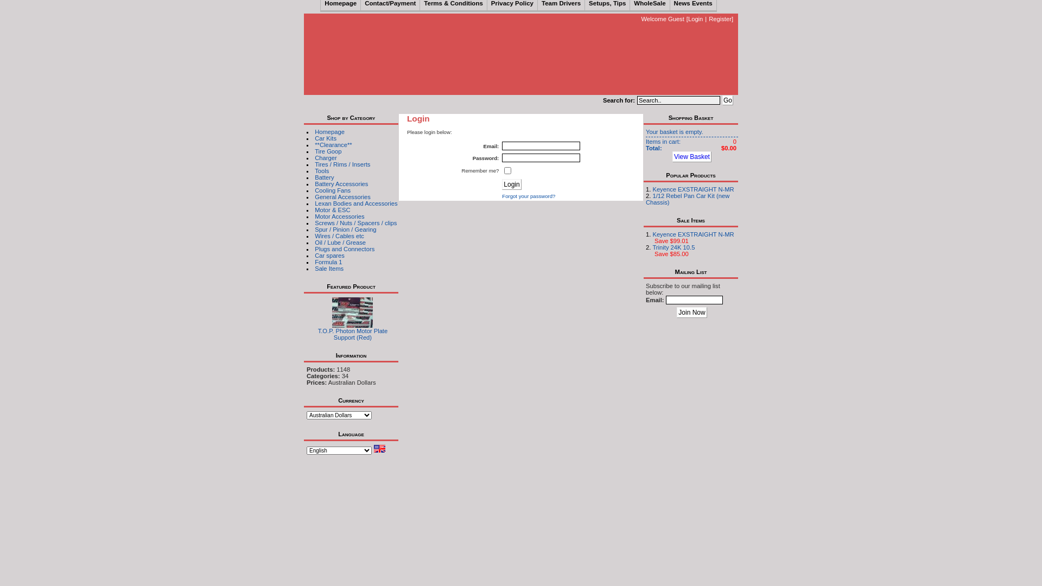 The height and width of the screenshot is (586, 1042). Describe the element at coordinates (693, 234) in the screenshot. I see `Keyence EXSTRAIGHT N-MR` at that location.